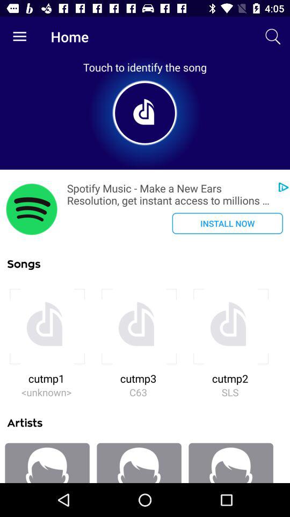 This screenshot has width=290, height=517. What do you see at coordinates (273, 37) in the screenshot?
I see `press the icon to the right of home` at bounding box center [273, 37].